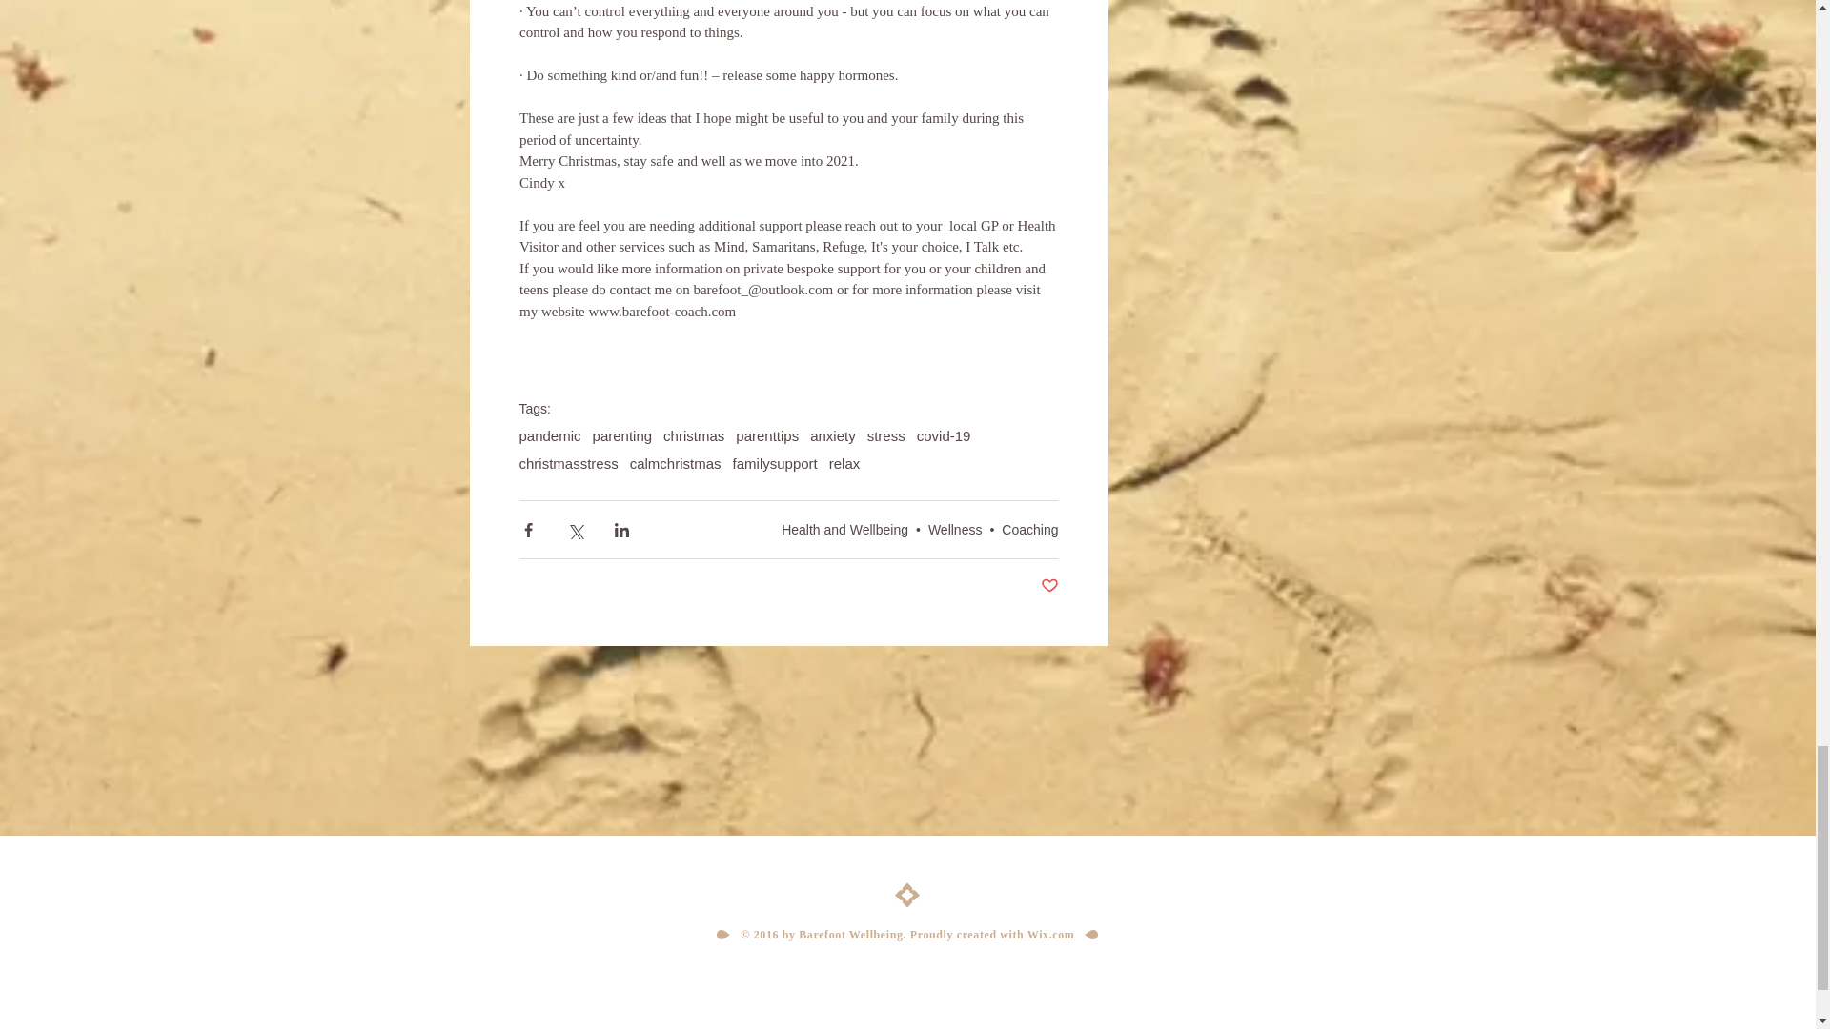  I want to click on christmas, so click(694, 435).